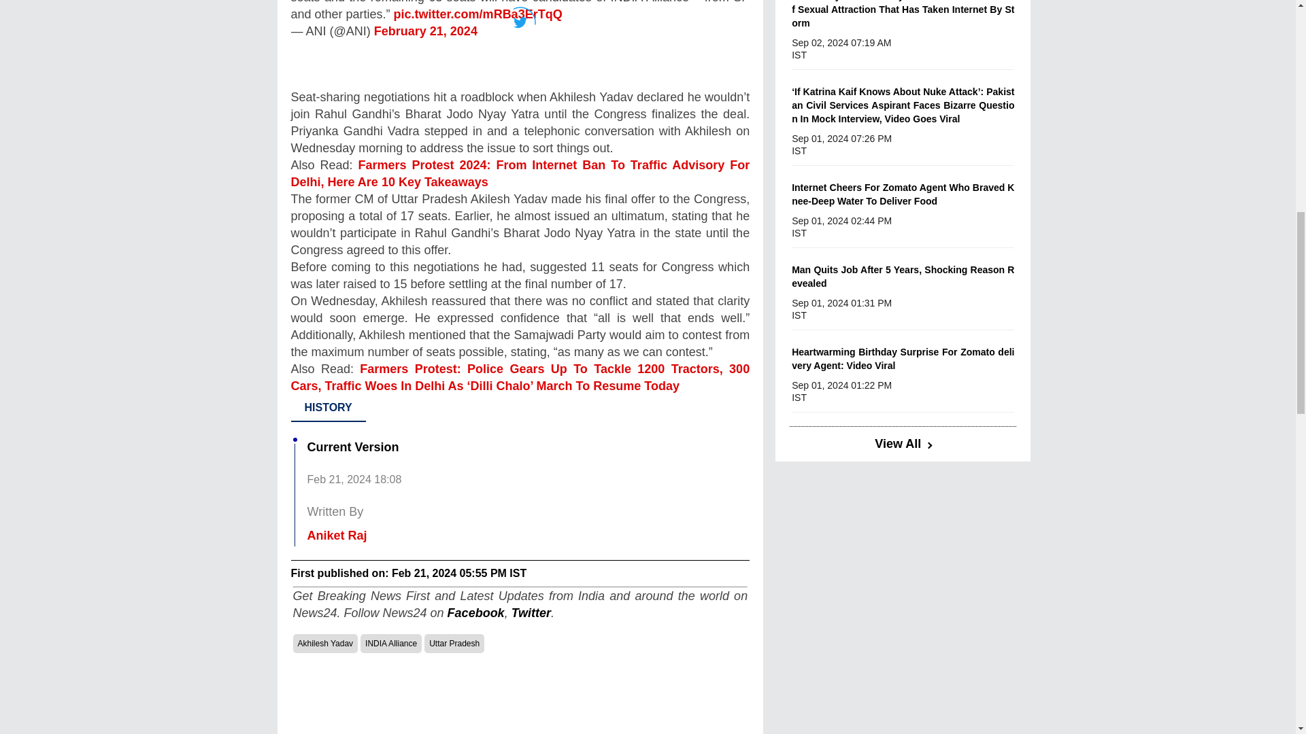  I want to click on Advertisement, so click(520, 701).